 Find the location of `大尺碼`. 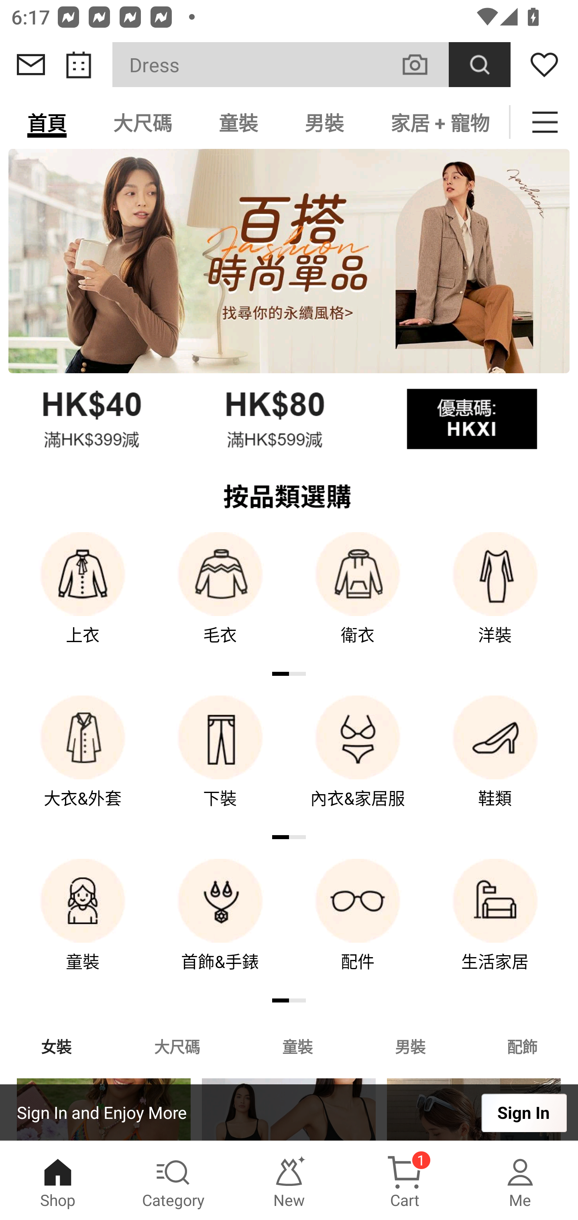

大尺碼 is located at coordinates (177, 1046).